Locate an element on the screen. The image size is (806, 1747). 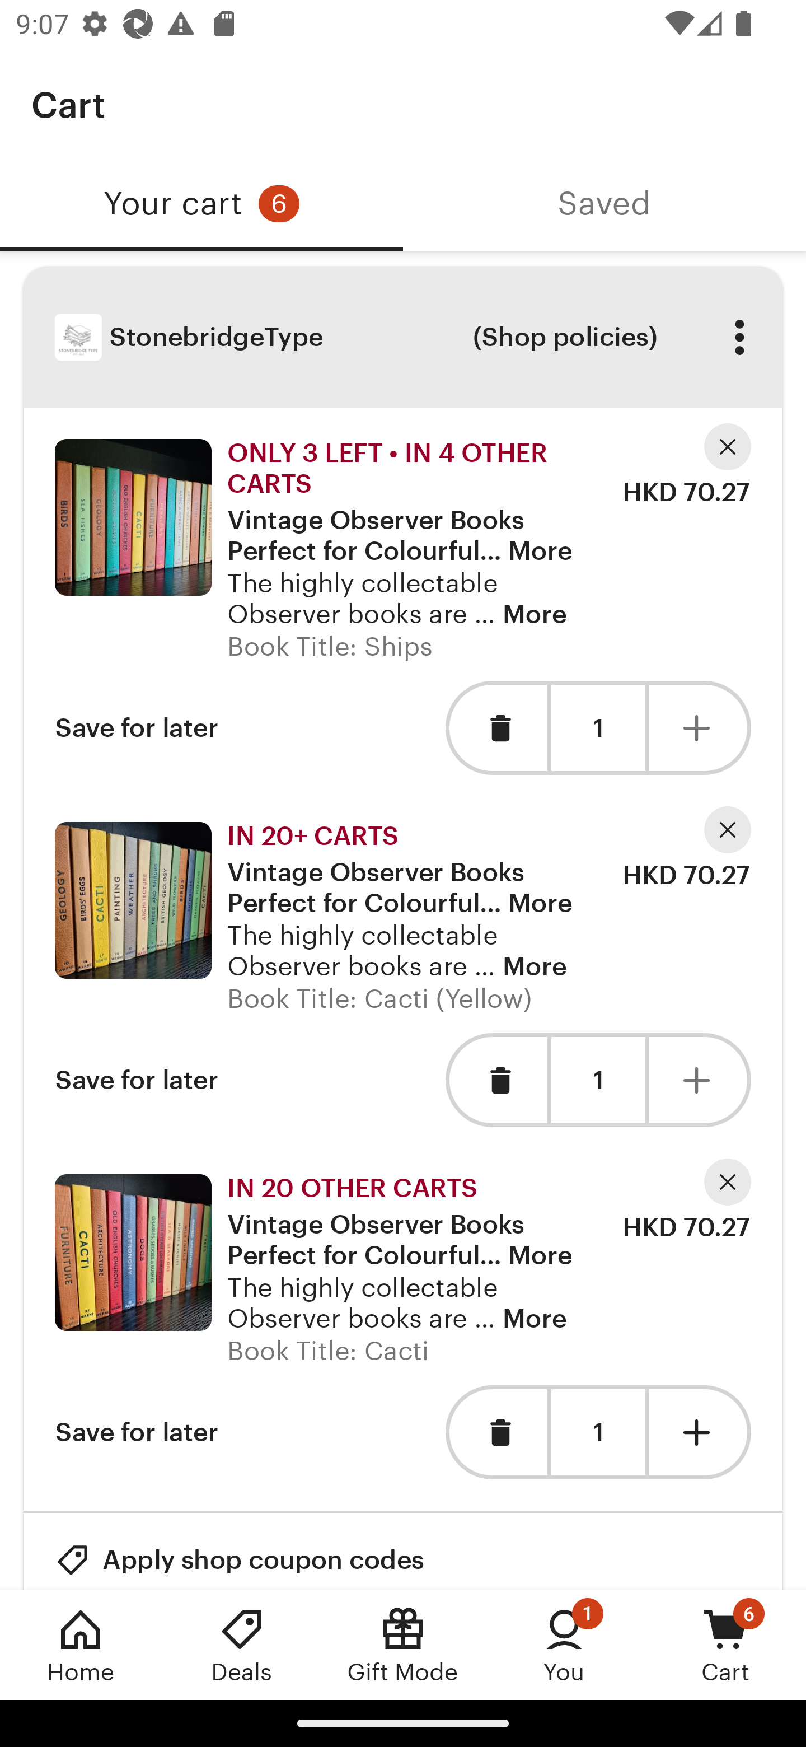
Save for later is located at coordinates (137, 1080).